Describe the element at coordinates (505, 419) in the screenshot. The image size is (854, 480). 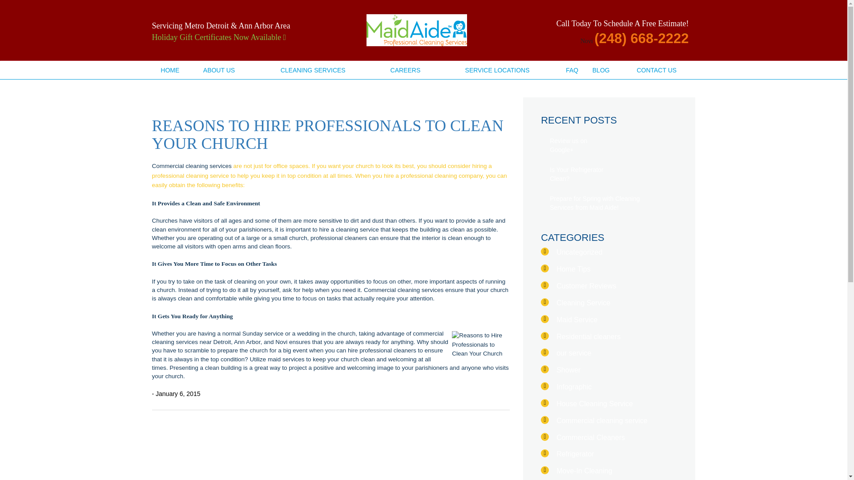
I see `Next Post` at that location.